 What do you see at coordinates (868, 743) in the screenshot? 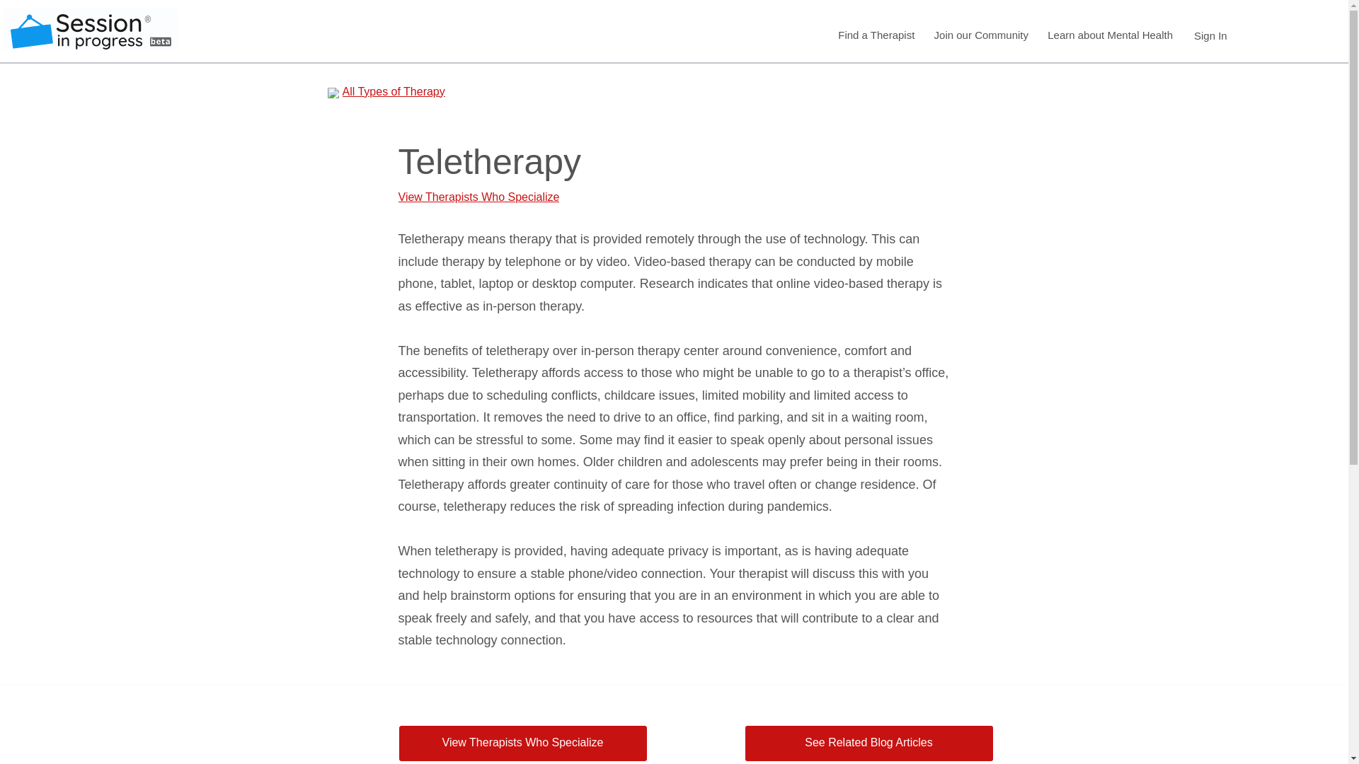
I see `See Related Blog Articles` at bounding box center [868, 743].